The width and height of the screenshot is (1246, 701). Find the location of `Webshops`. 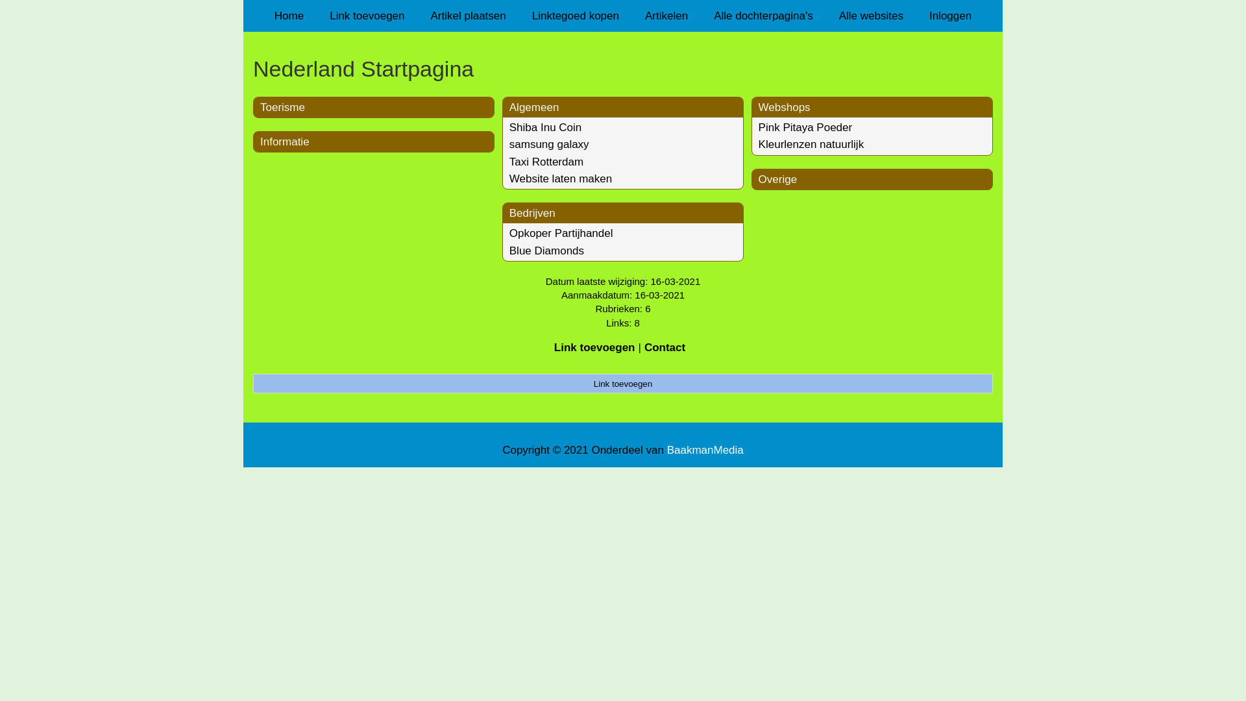

Webshops is located at coordinates (785, 107).